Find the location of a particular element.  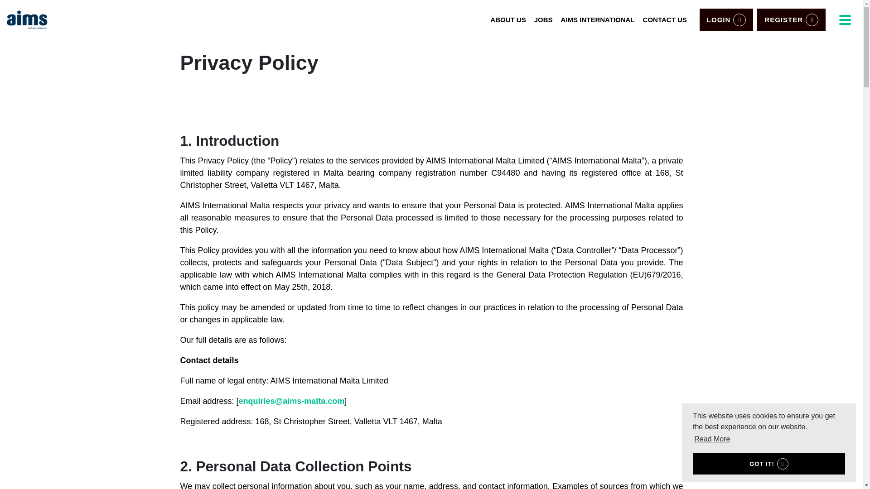

REGISTER is located at coordinates (791, 20).